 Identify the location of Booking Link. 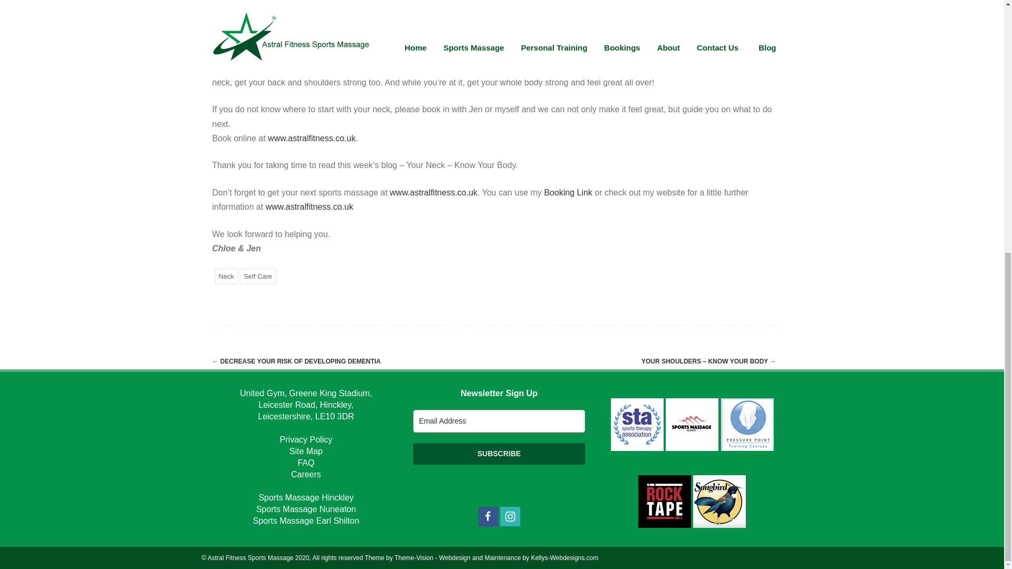
(568, 192).